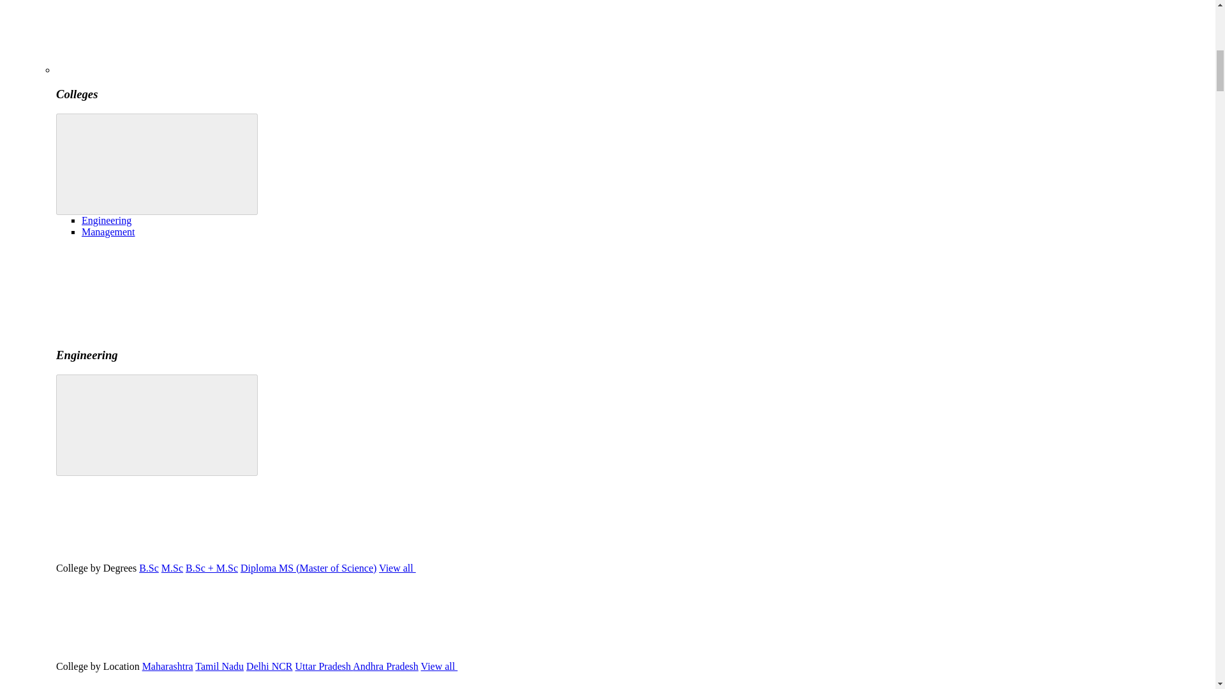  I want to click on Delhi NCR, so click(269, 666).